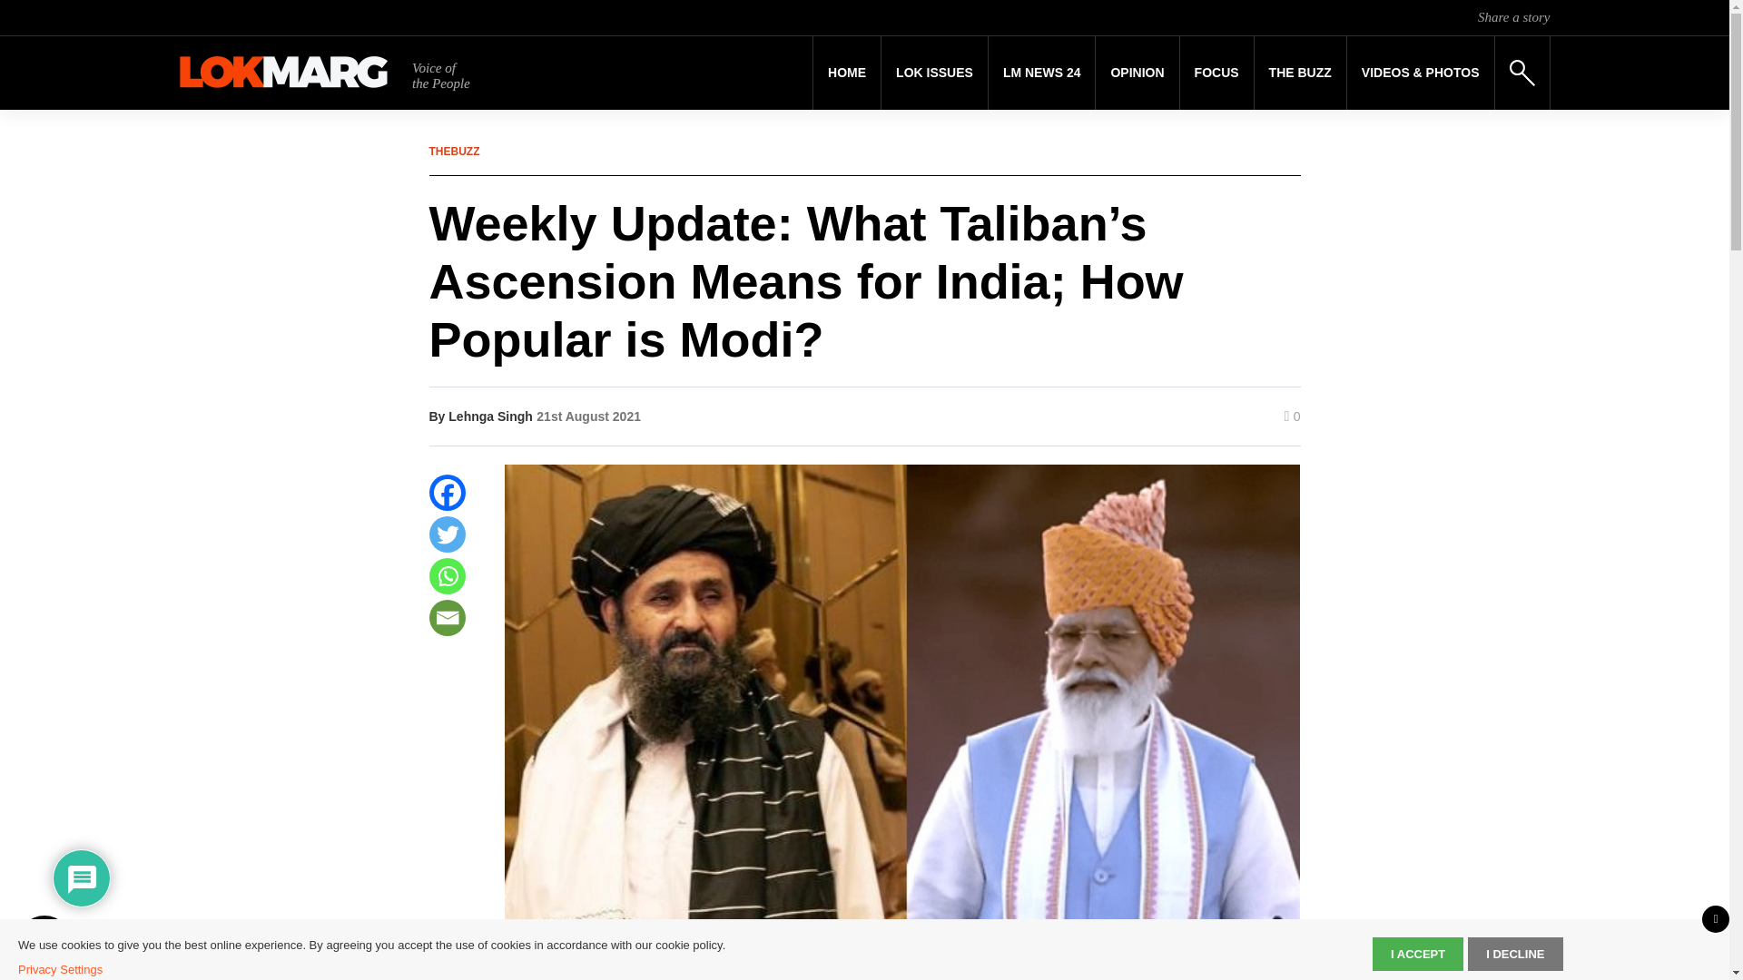 This screenshot has height=980, width=1743. Describe the element at coordinates (447, 492) in the screenshot. I see `Facebook` at that location.